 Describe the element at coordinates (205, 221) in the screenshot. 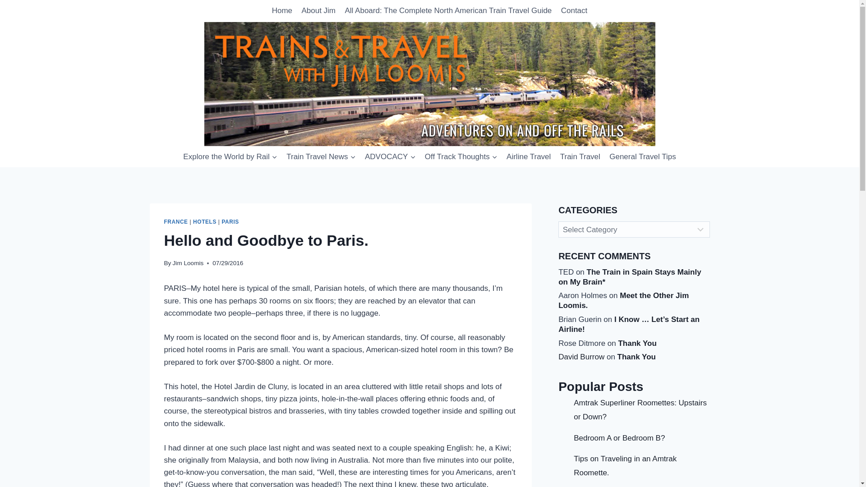

I see `HOTELS` at that location.